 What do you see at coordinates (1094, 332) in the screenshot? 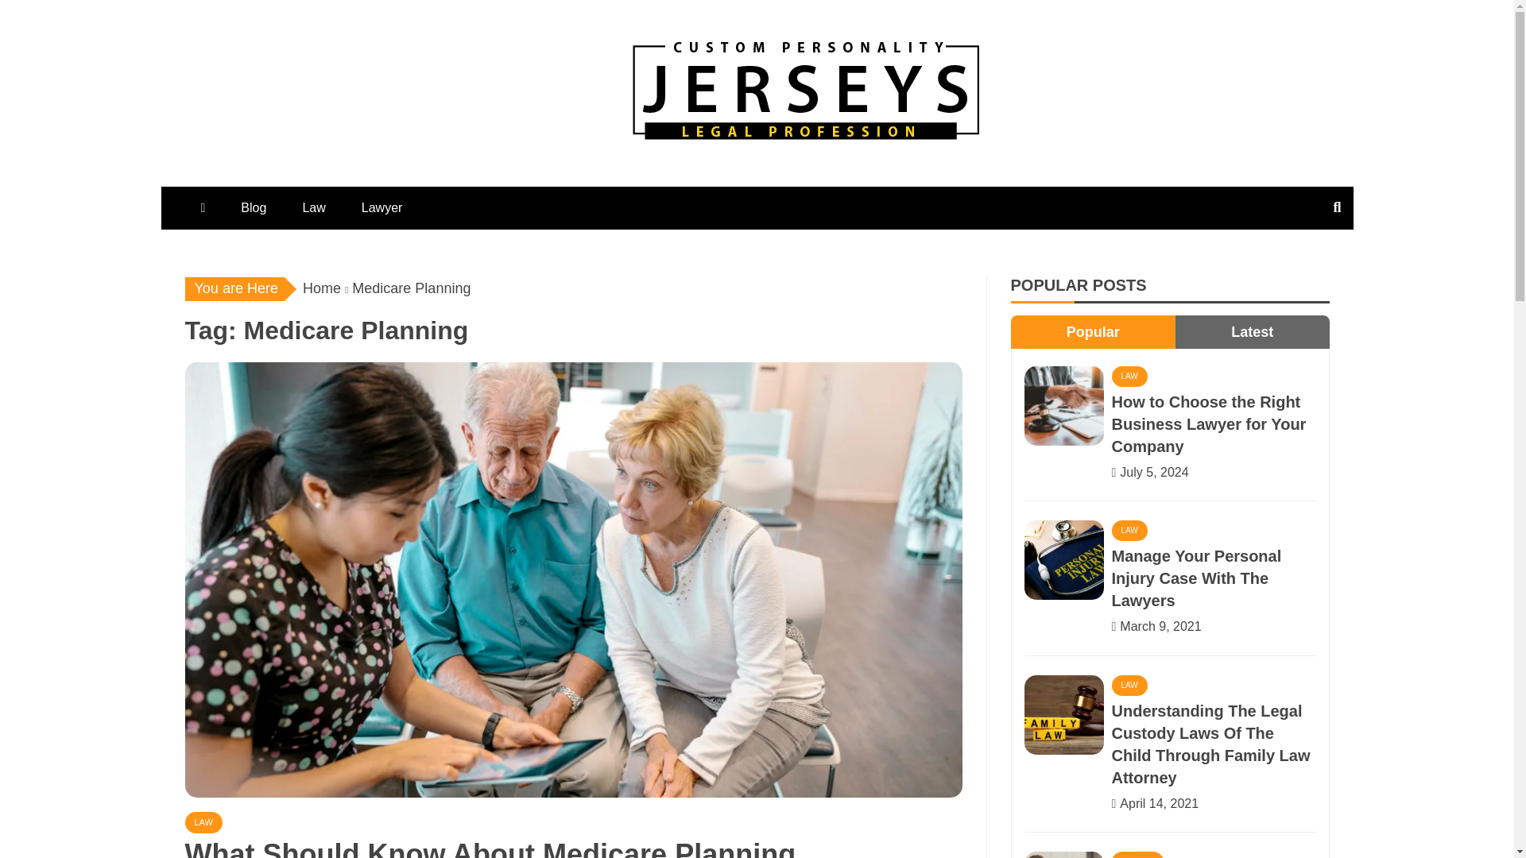
I see `Popular` at bounding box center [1094, 332].